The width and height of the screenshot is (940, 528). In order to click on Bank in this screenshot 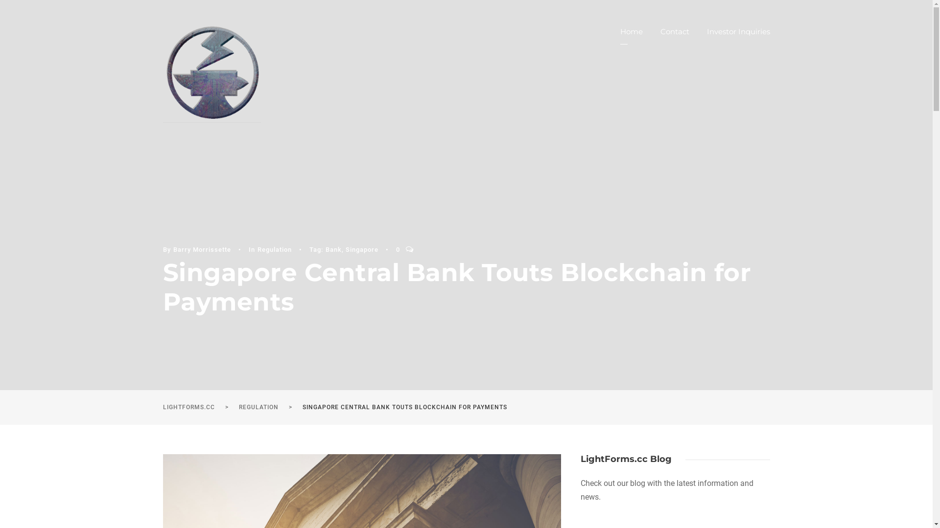, I will do `click(333, 249)`.